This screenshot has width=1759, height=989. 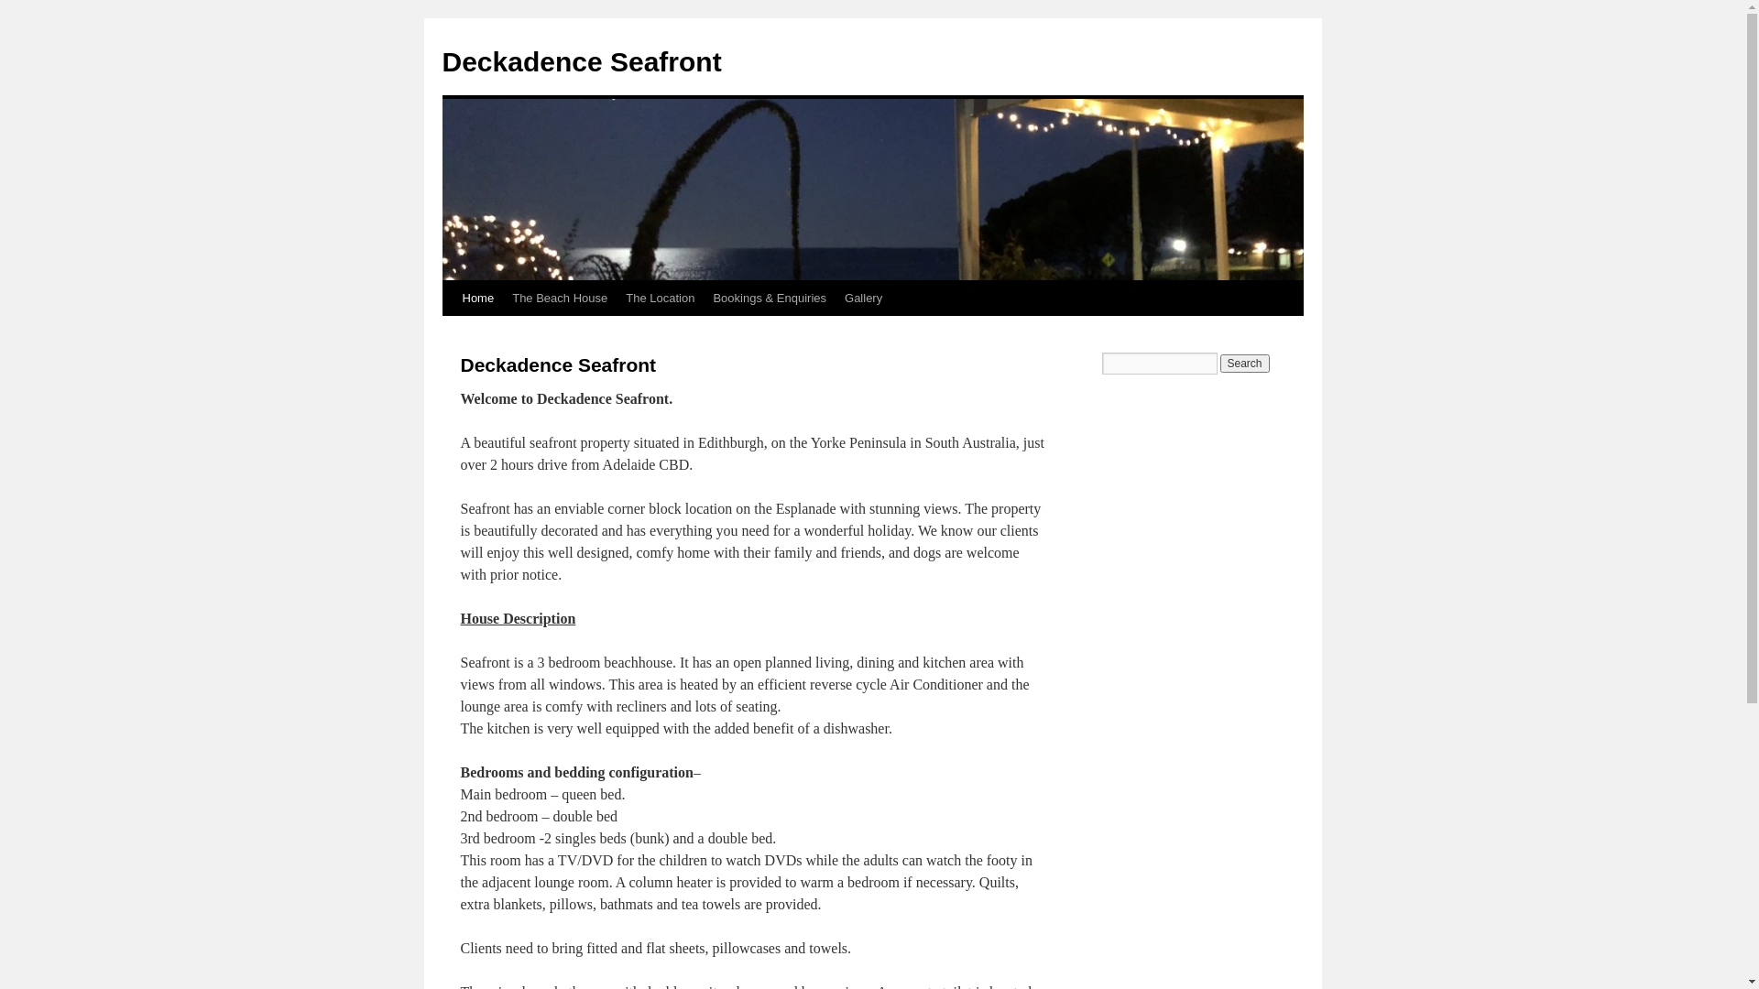 What do you see at coordinates (581, 62) in the screenshot?
I see `Deckadence Seafront` at bounding box center [581, 62].